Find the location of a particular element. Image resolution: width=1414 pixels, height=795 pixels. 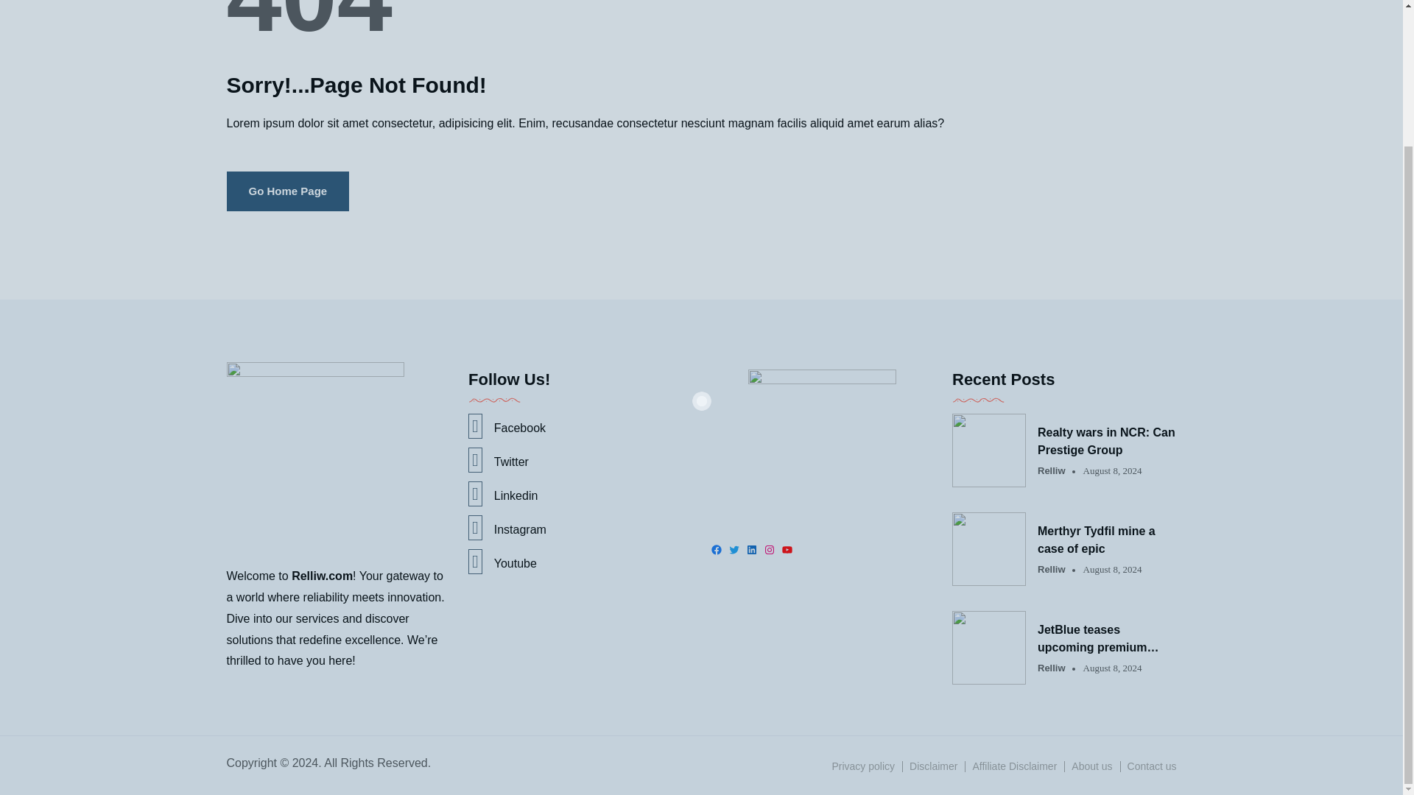

Facebook is located at coordinates (580, 425).